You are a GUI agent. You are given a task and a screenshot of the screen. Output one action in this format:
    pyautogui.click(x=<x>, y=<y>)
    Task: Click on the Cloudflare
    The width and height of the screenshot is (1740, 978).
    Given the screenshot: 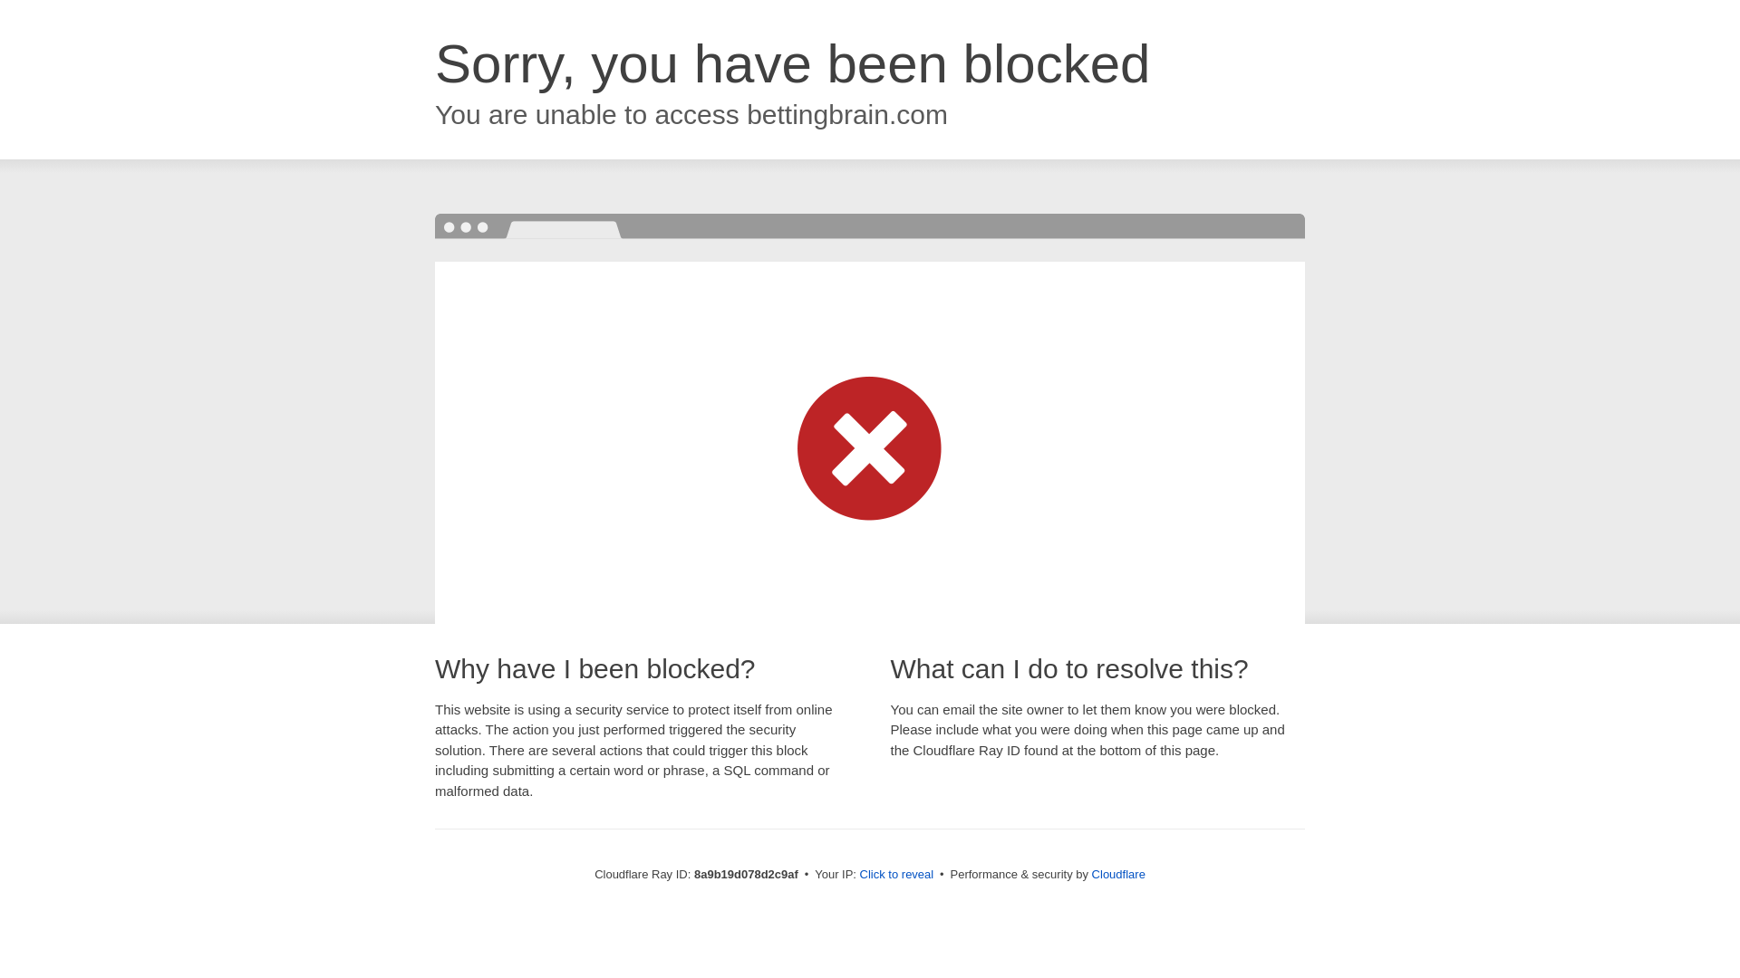 What is the action you would take?
    pyautogui.click(x=1118, y=874)
    